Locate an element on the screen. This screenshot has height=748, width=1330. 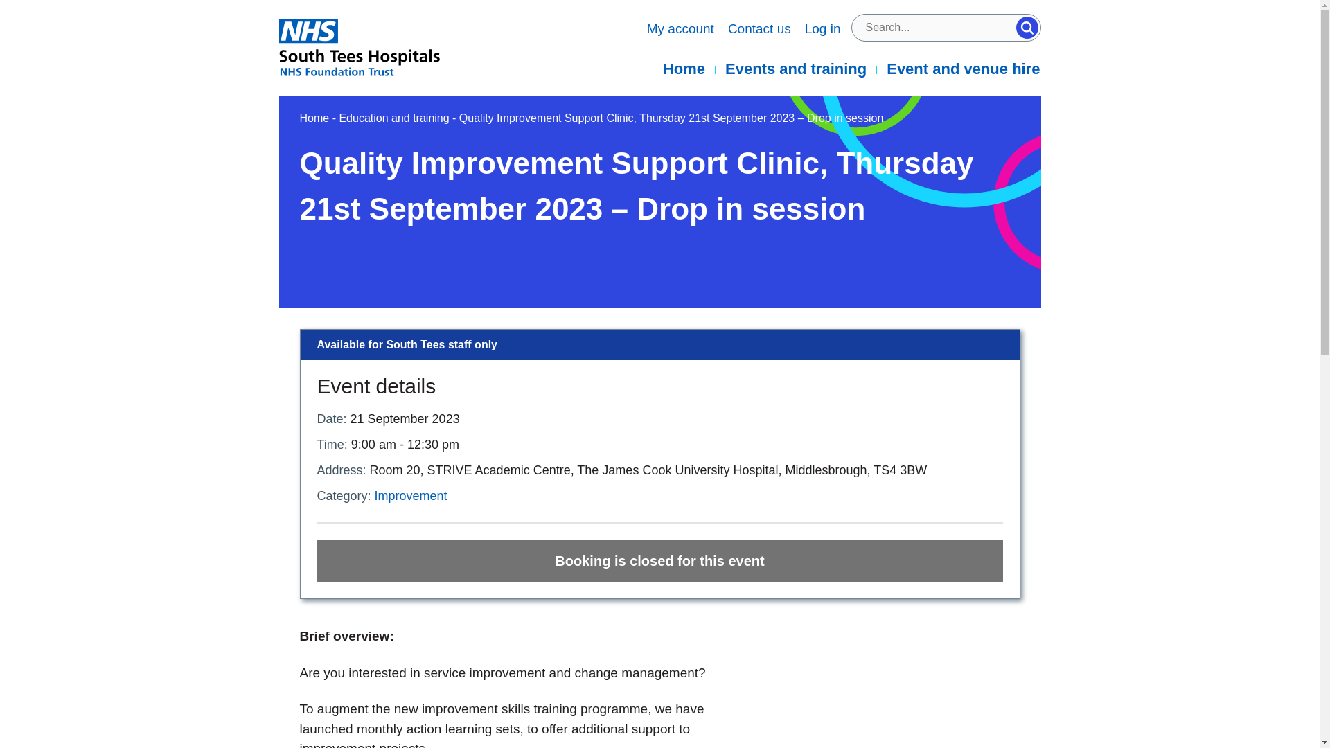
Go to South Tees Conferences and Events. is located at coordinates (314, 118).